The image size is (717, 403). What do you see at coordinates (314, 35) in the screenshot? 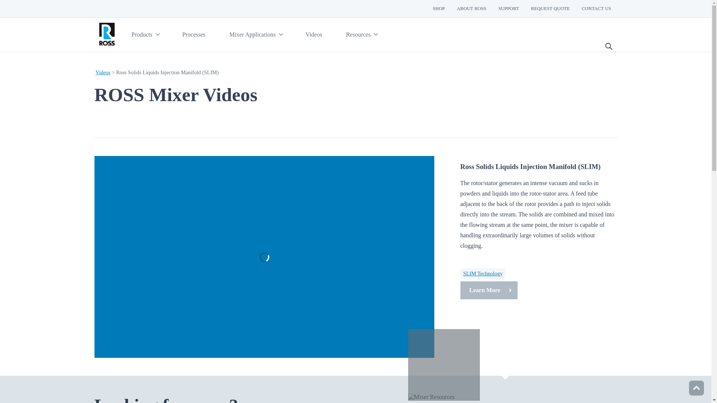
I see `Videos` at bounding box center [314, 35].